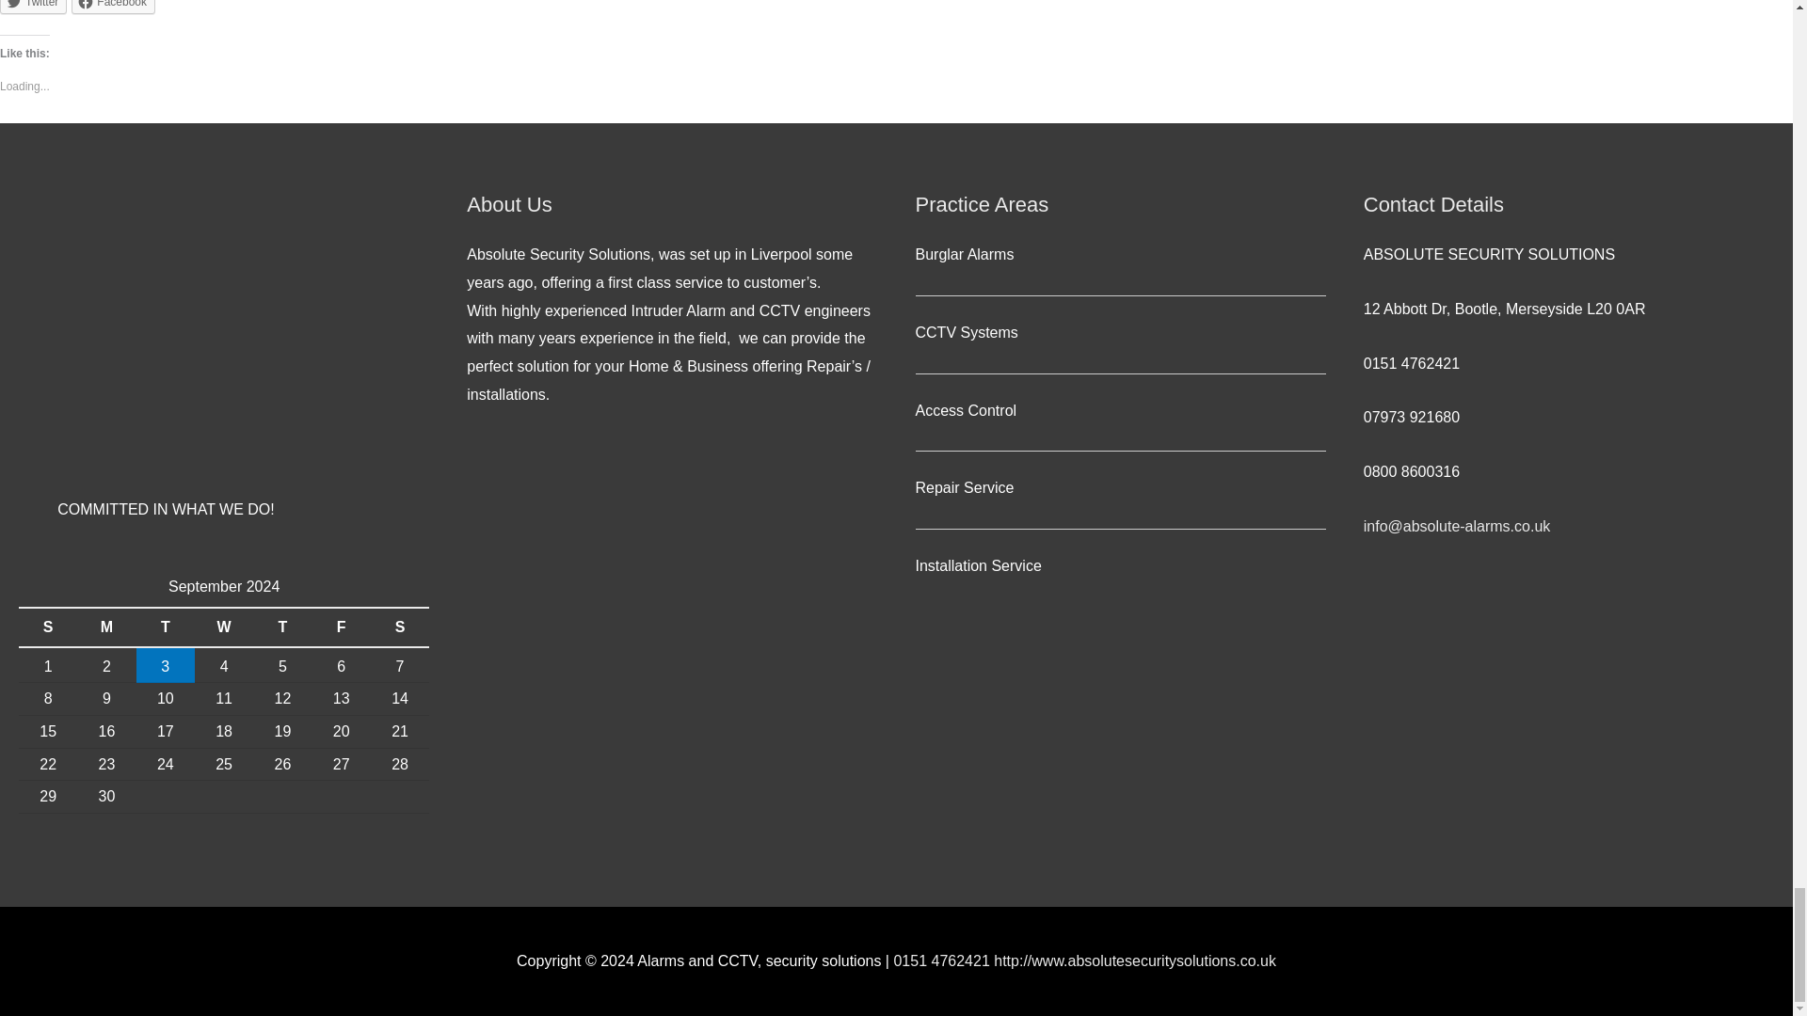 The image size is (1807, 1016). Describe the element at coordinates (281, 627) in the screenshot. I see `Thursday` at that location.